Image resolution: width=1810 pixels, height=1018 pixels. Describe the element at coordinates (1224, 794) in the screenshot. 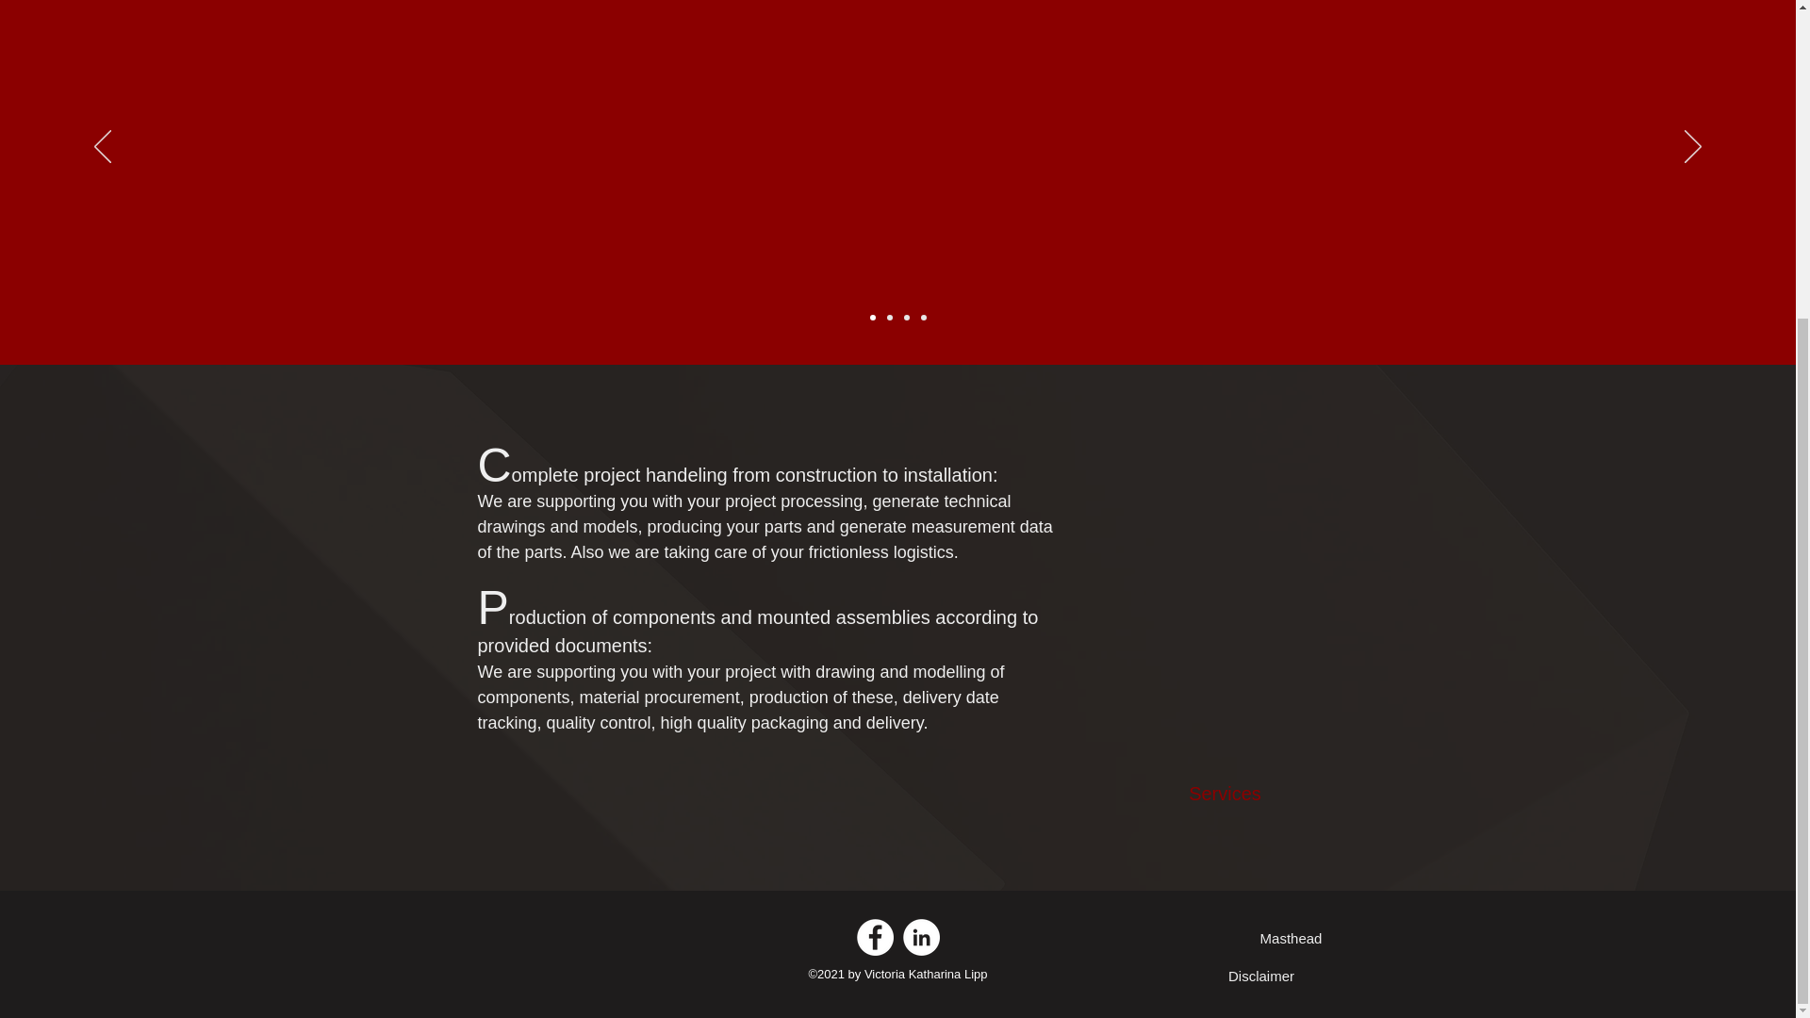

I see `Services` at that location.